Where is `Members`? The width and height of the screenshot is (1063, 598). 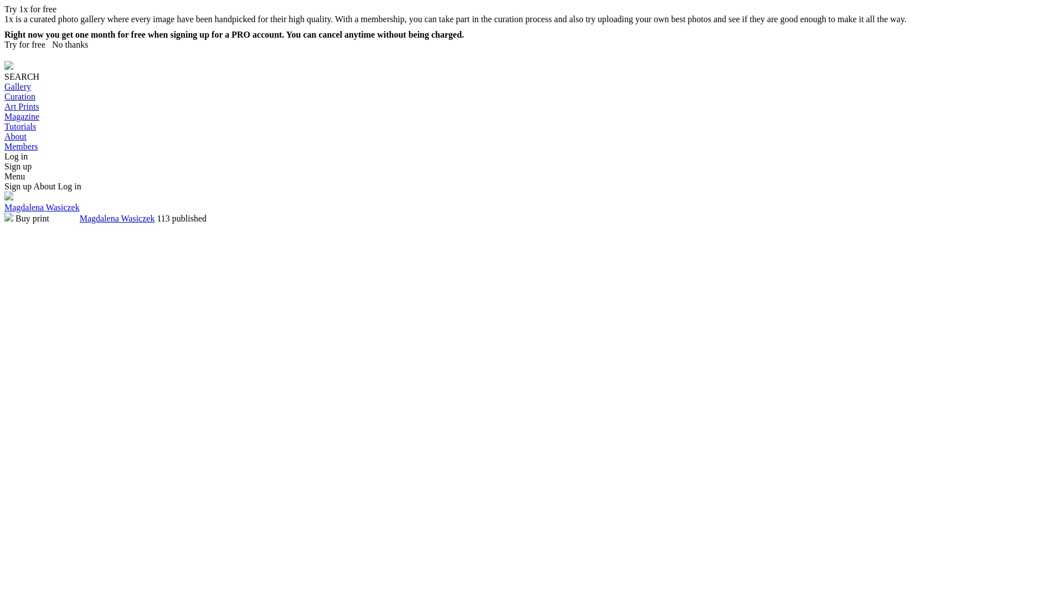
Members is located at coordinates (21, 146).